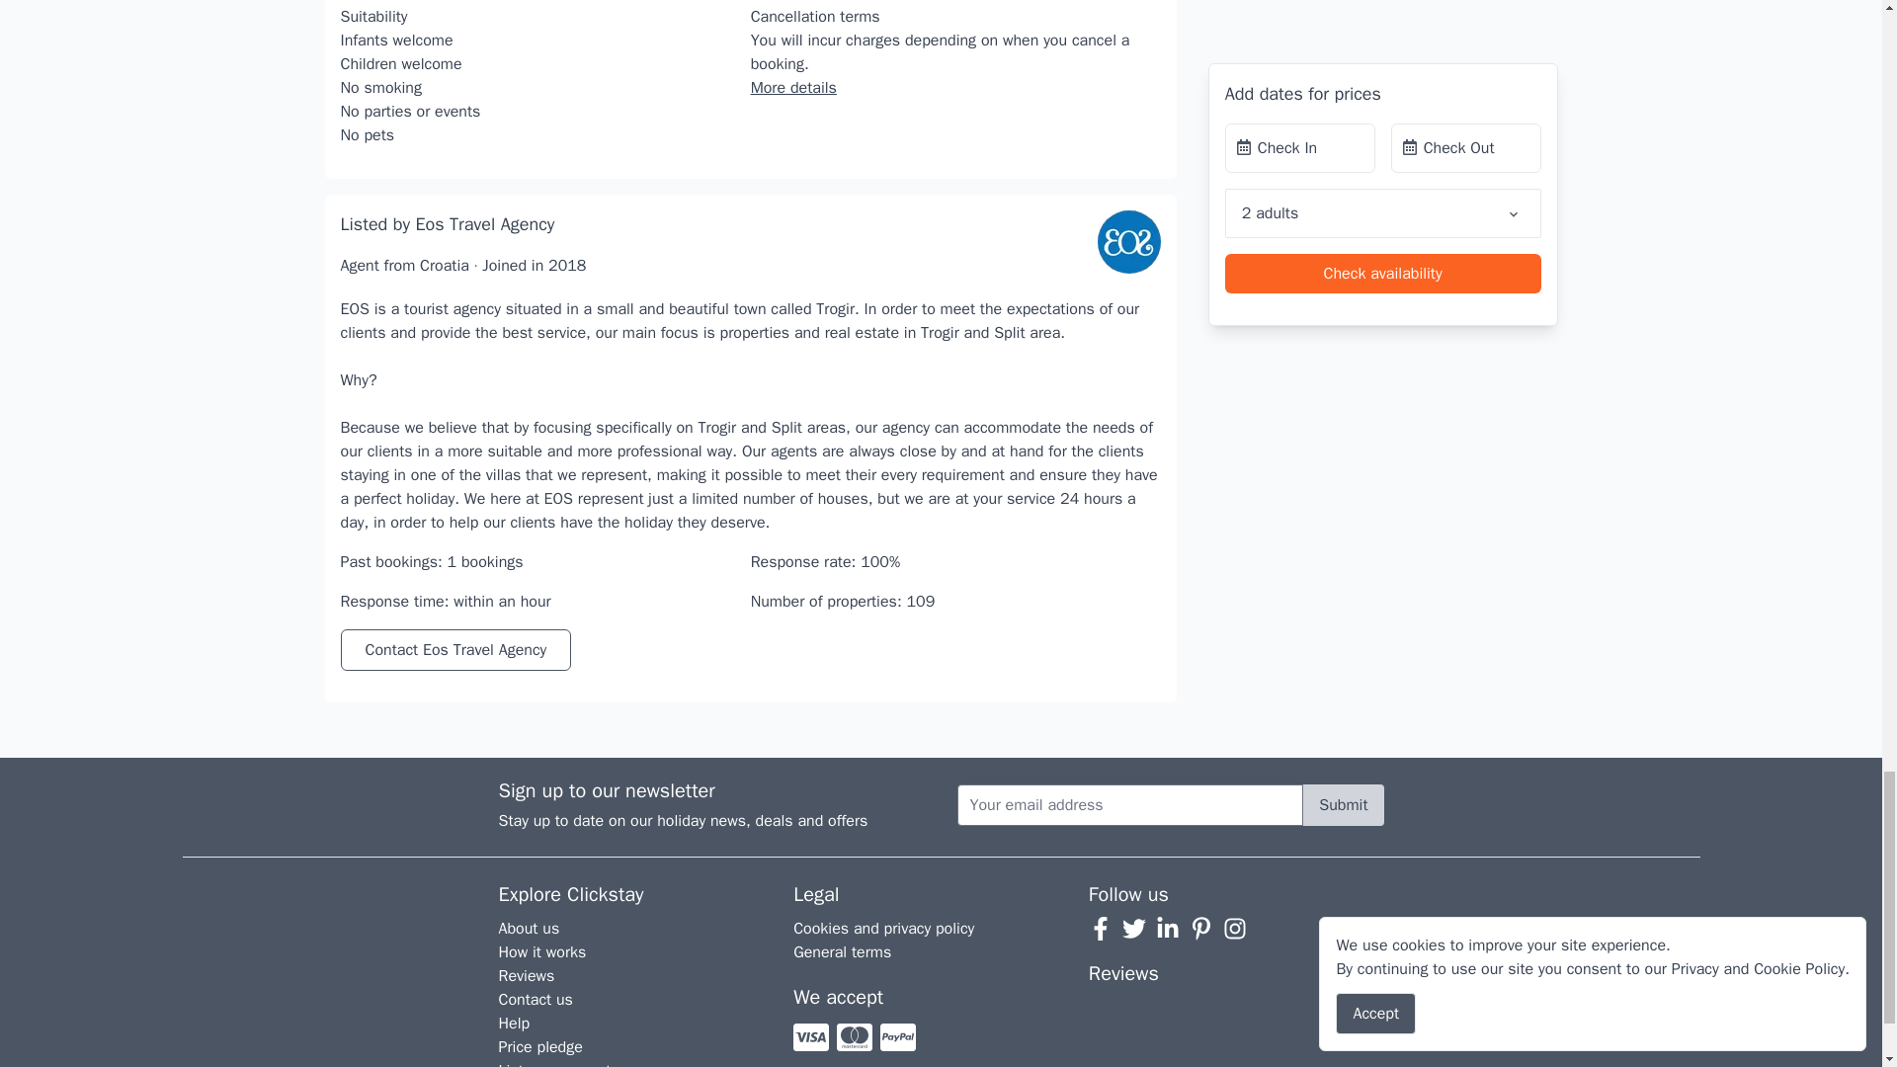 This screenshot has height=1067, width=1897. What do you see at coordinates (541, 952) in the screenshot?
I see `How it works` at bounding box center [541, 952].